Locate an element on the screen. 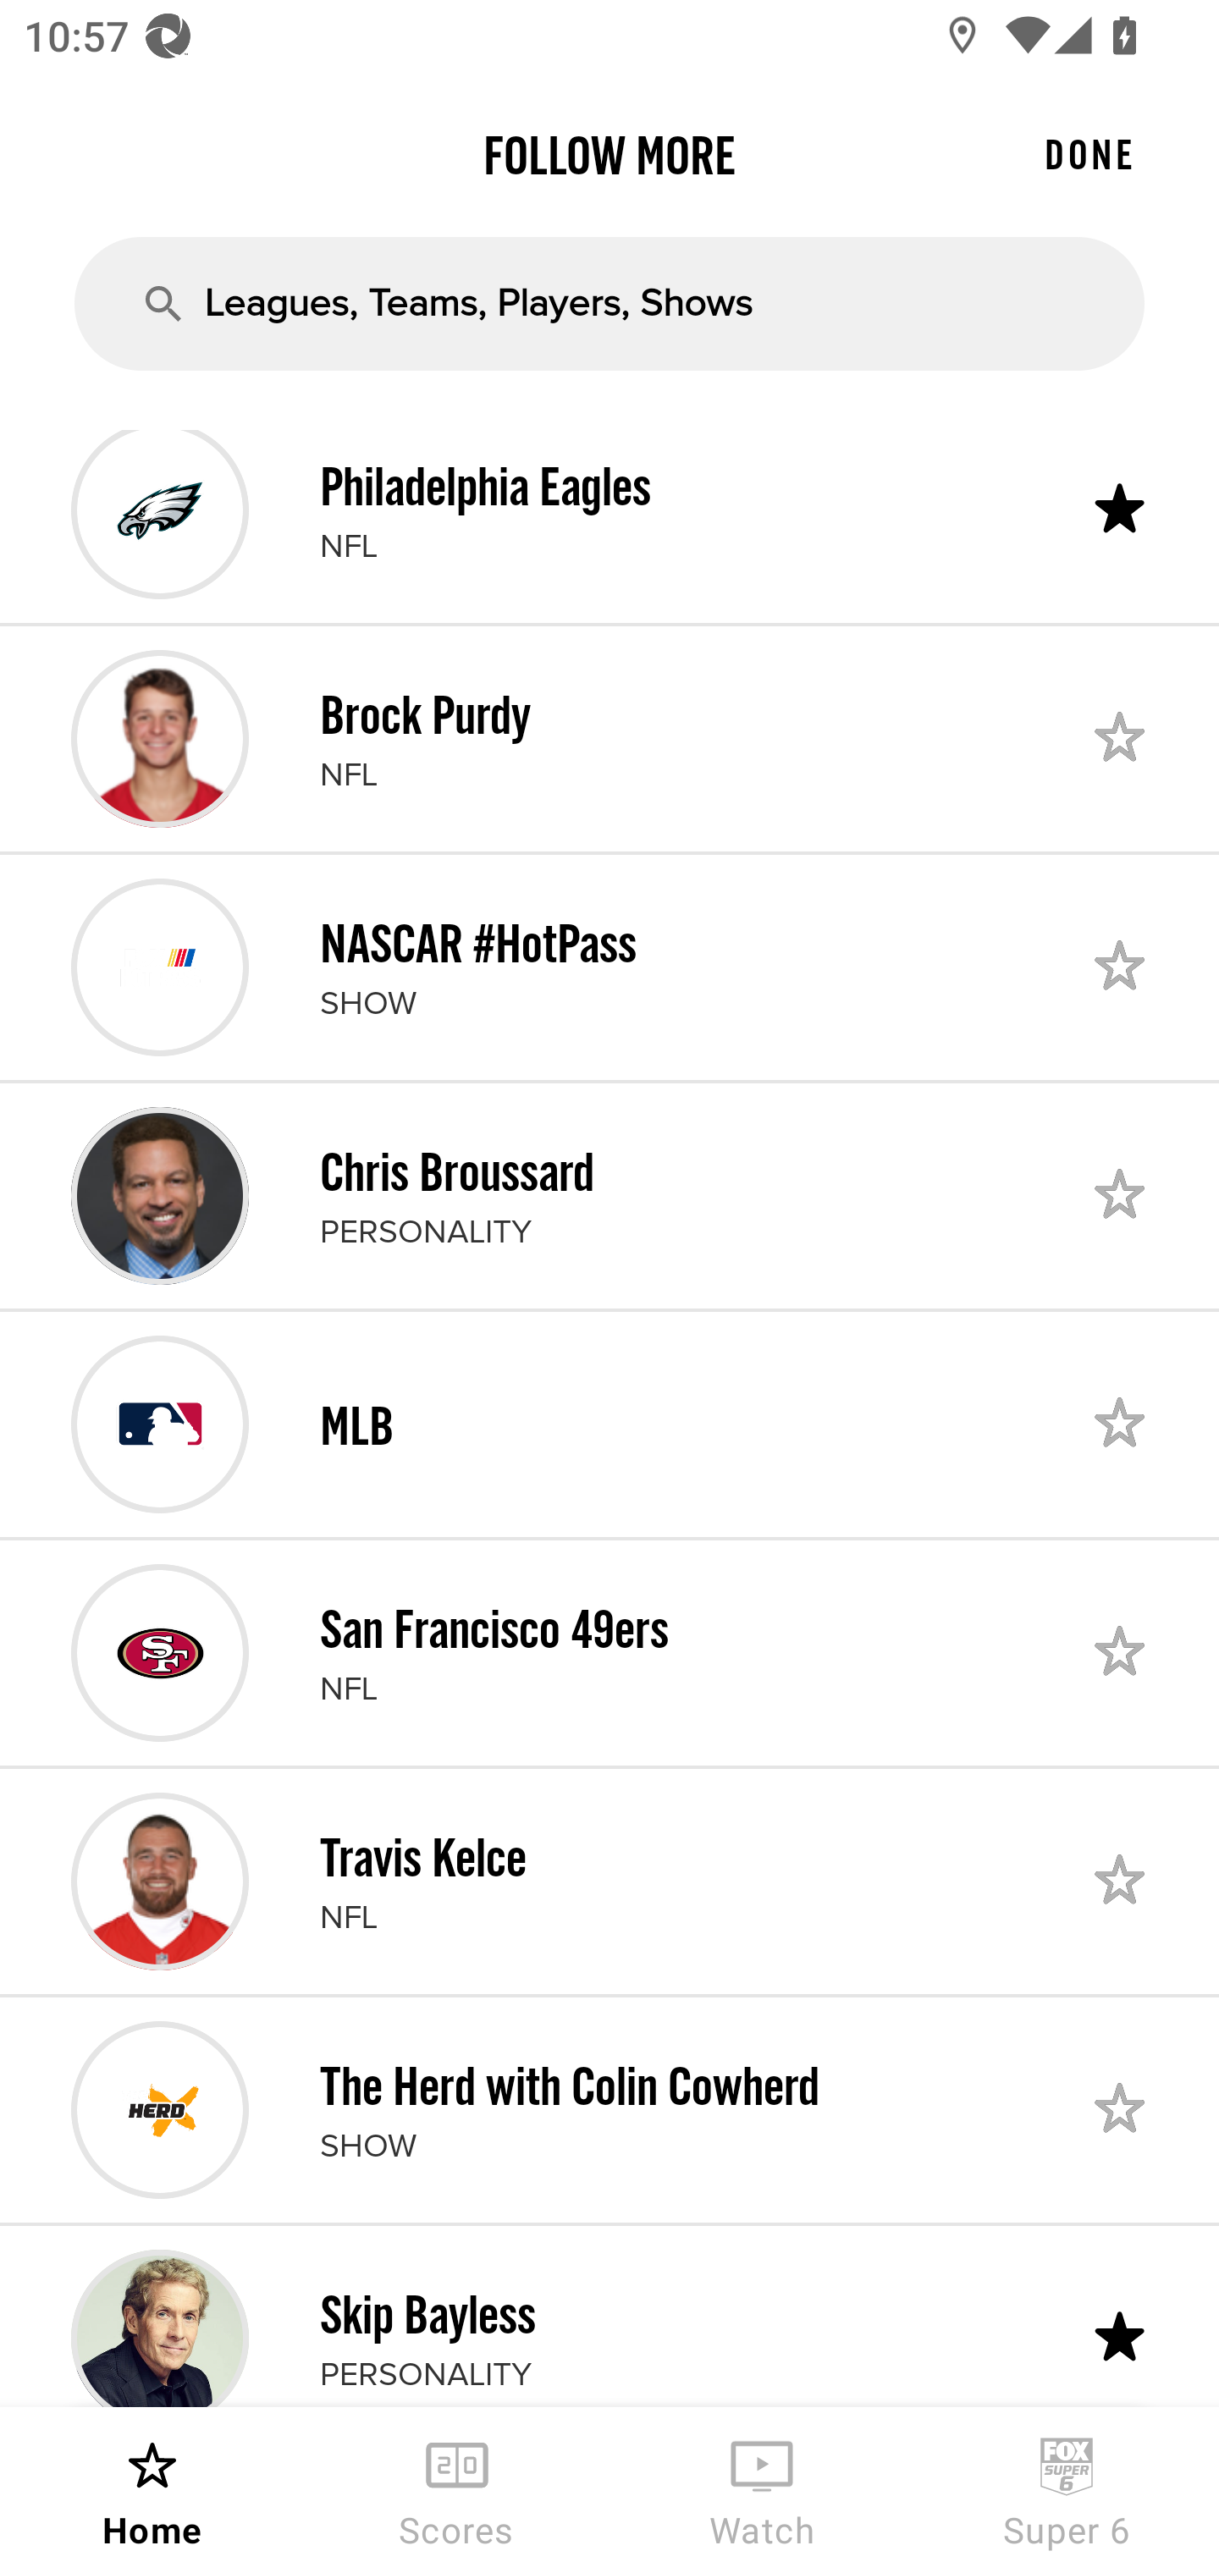 The image size is (1219, 2573). Brock Purdy NFL is located at coordinates (609, 738).